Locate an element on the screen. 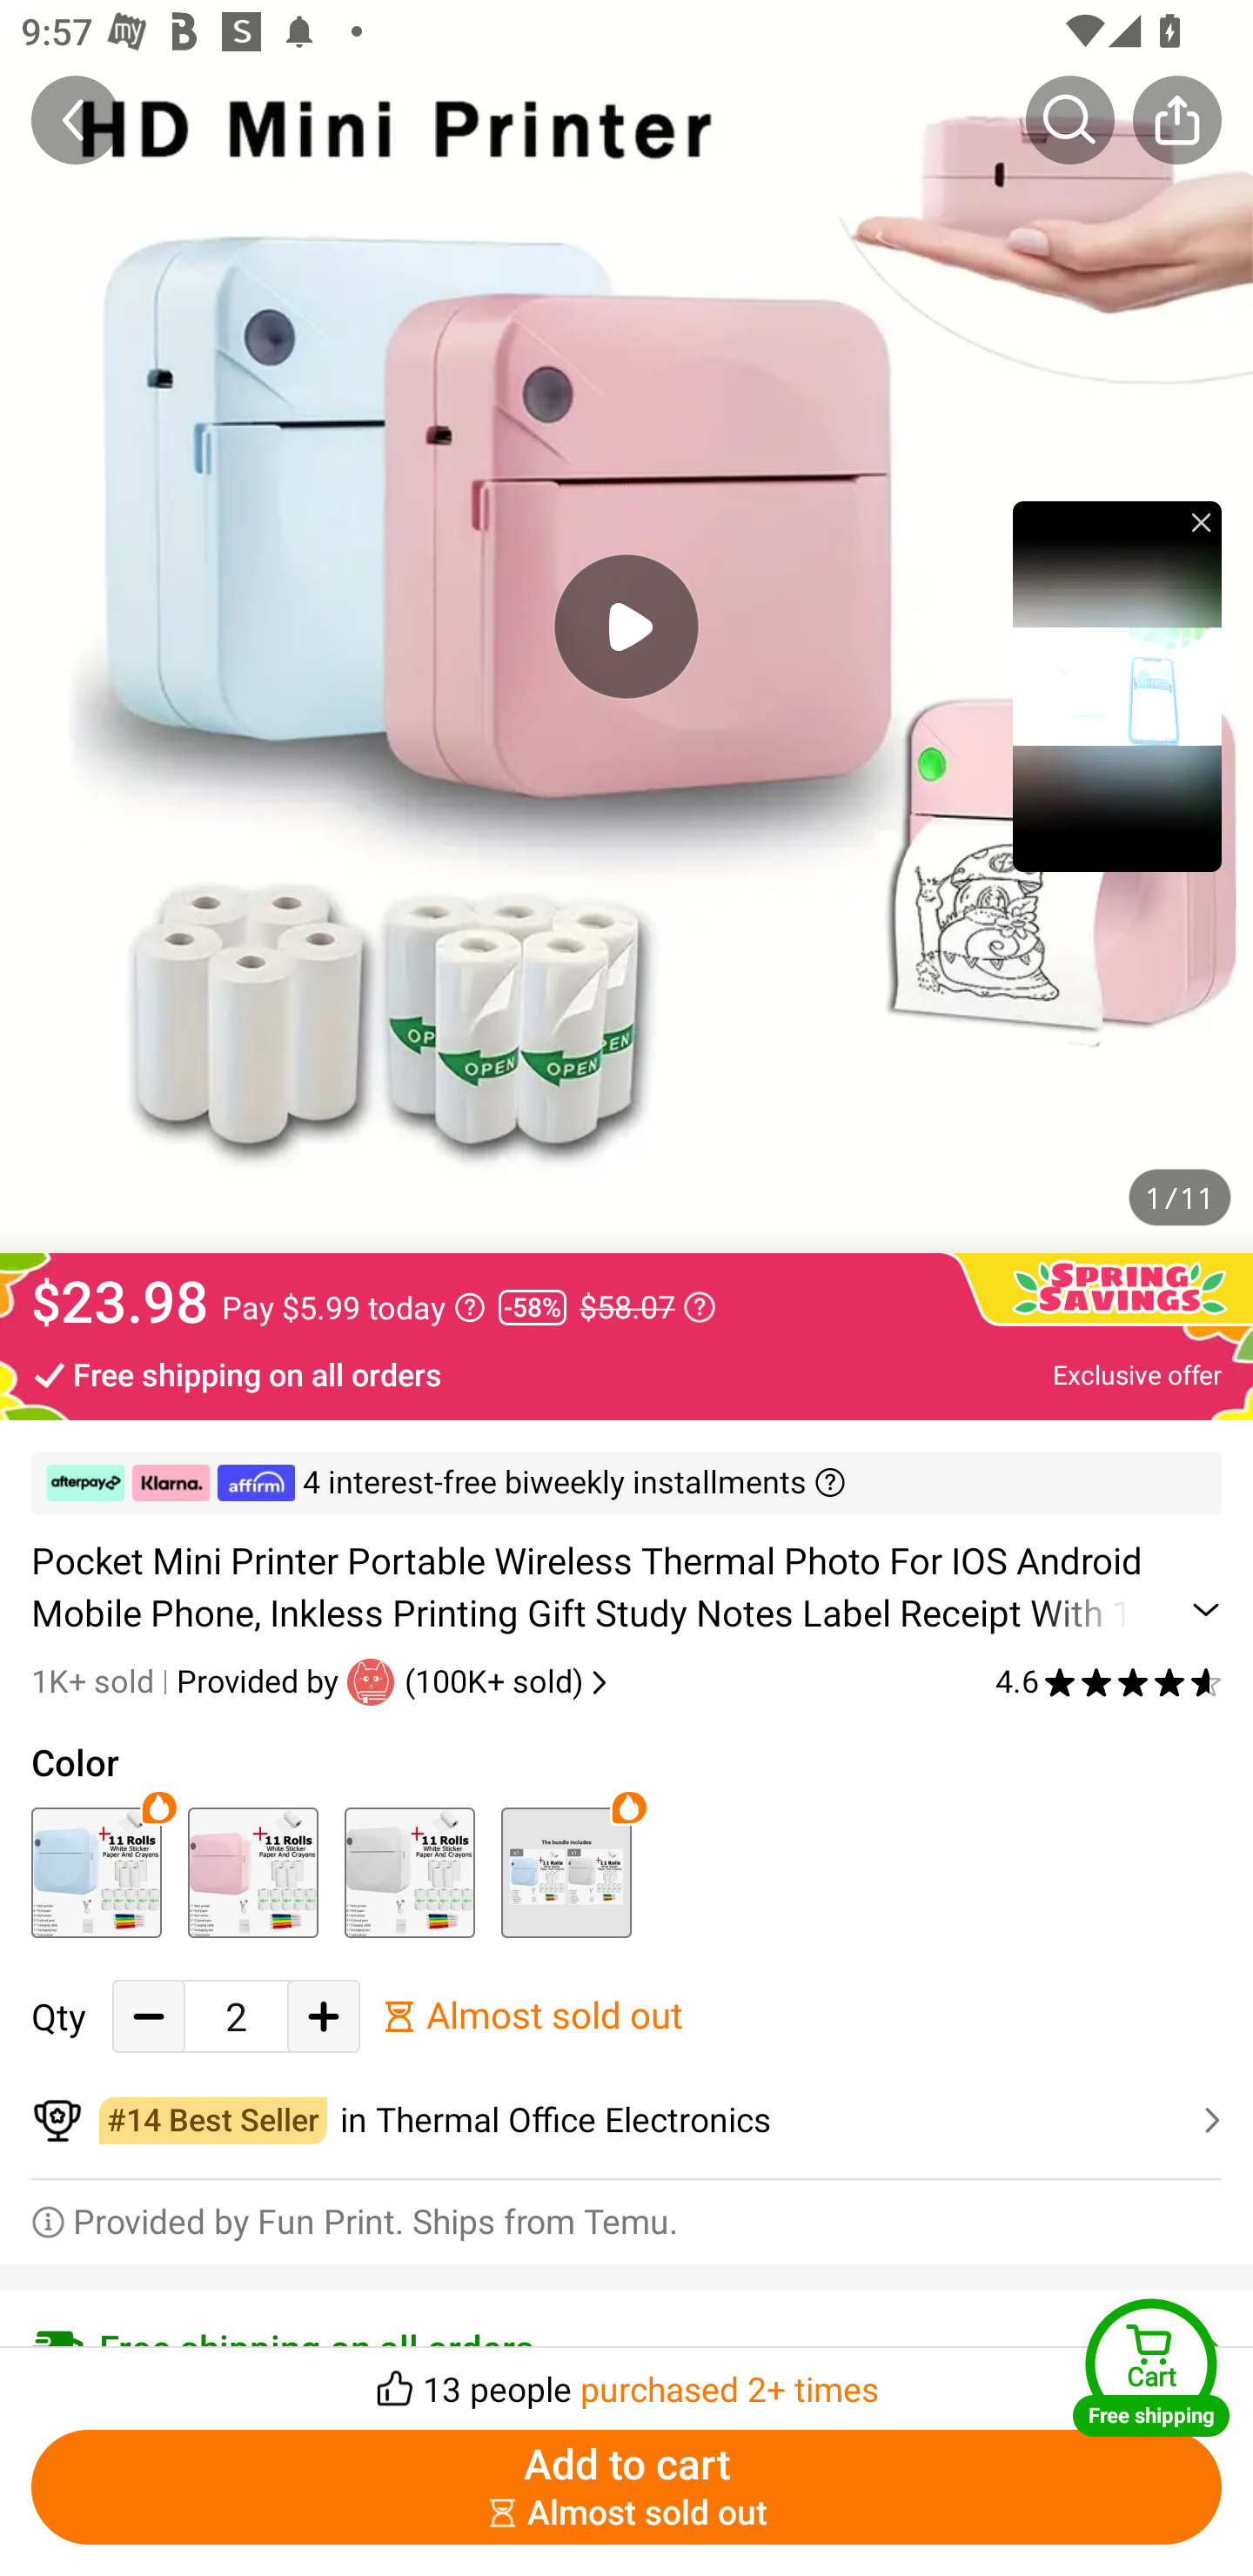 The image size is (1253, 2576). Pay $5.99 today   is located at coordinates (353, 1307).